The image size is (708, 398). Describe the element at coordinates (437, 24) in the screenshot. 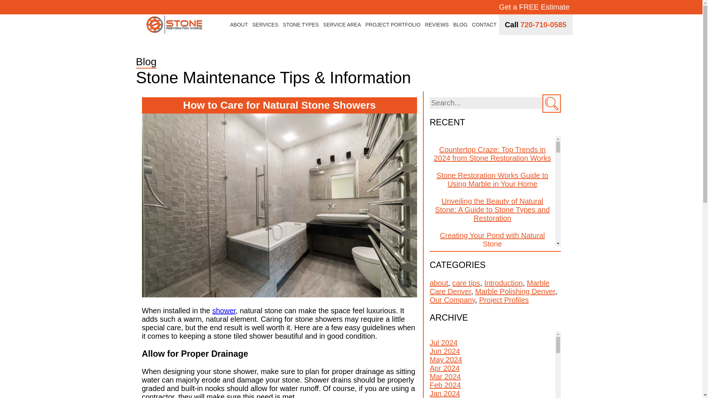

I see `REVIEWS` at that location.